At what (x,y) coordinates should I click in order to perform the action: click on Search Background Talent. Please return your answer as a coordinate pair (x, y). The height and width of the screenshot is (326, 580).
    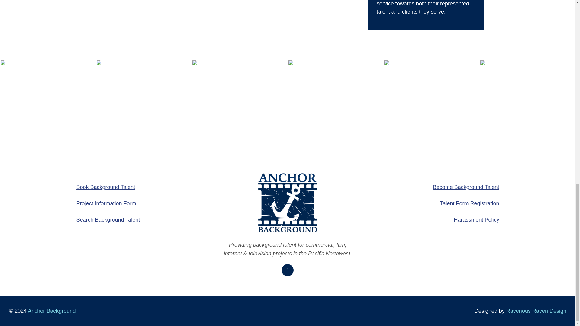
    Looking at the image, I should click on (108, 220).